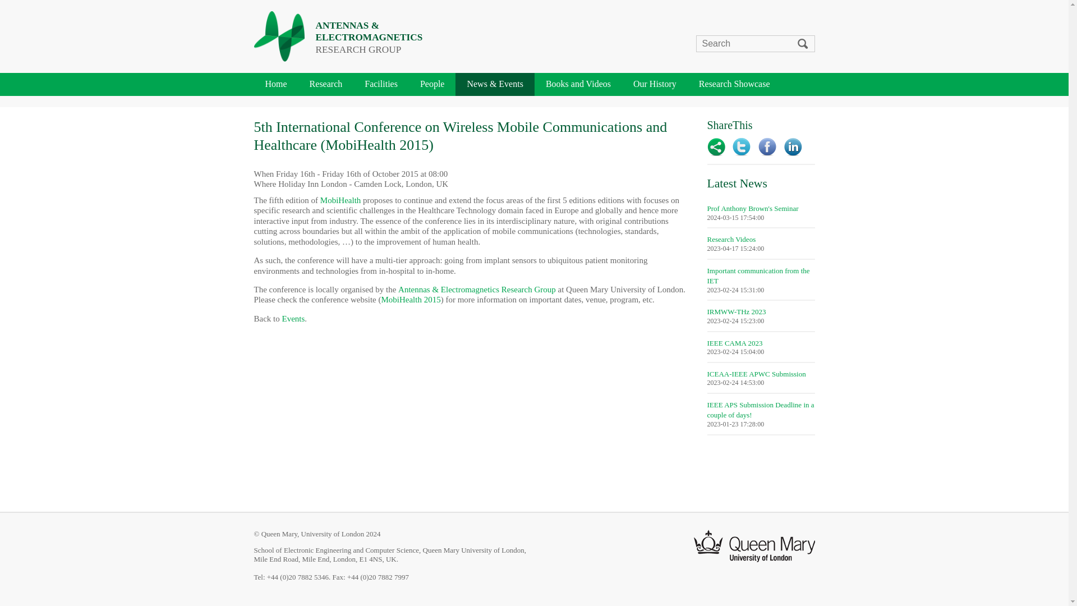 The height and width of the screenshot is (606, 1077). I want to click on Our History, so click(655, 84).